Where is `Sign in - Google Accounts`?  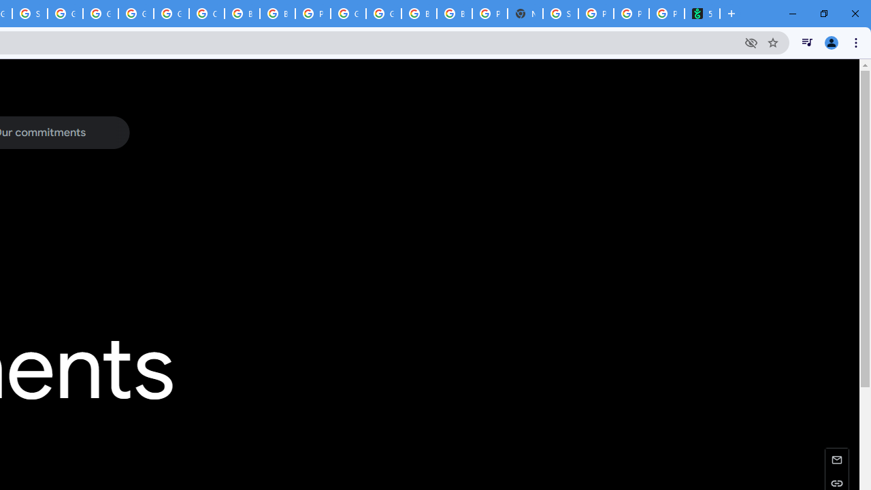
Sign in - Google Accounts is located at coordinates (560, 14).